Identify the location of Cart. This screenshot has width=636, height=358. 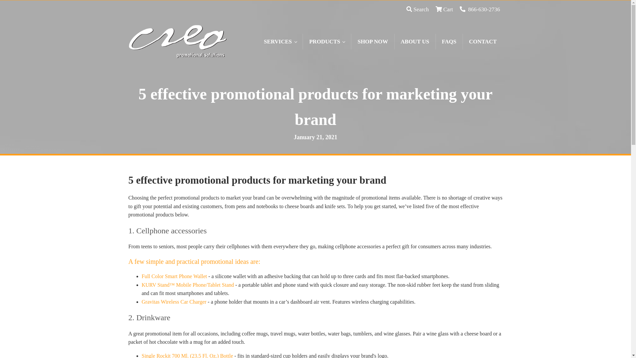
(444, 9).